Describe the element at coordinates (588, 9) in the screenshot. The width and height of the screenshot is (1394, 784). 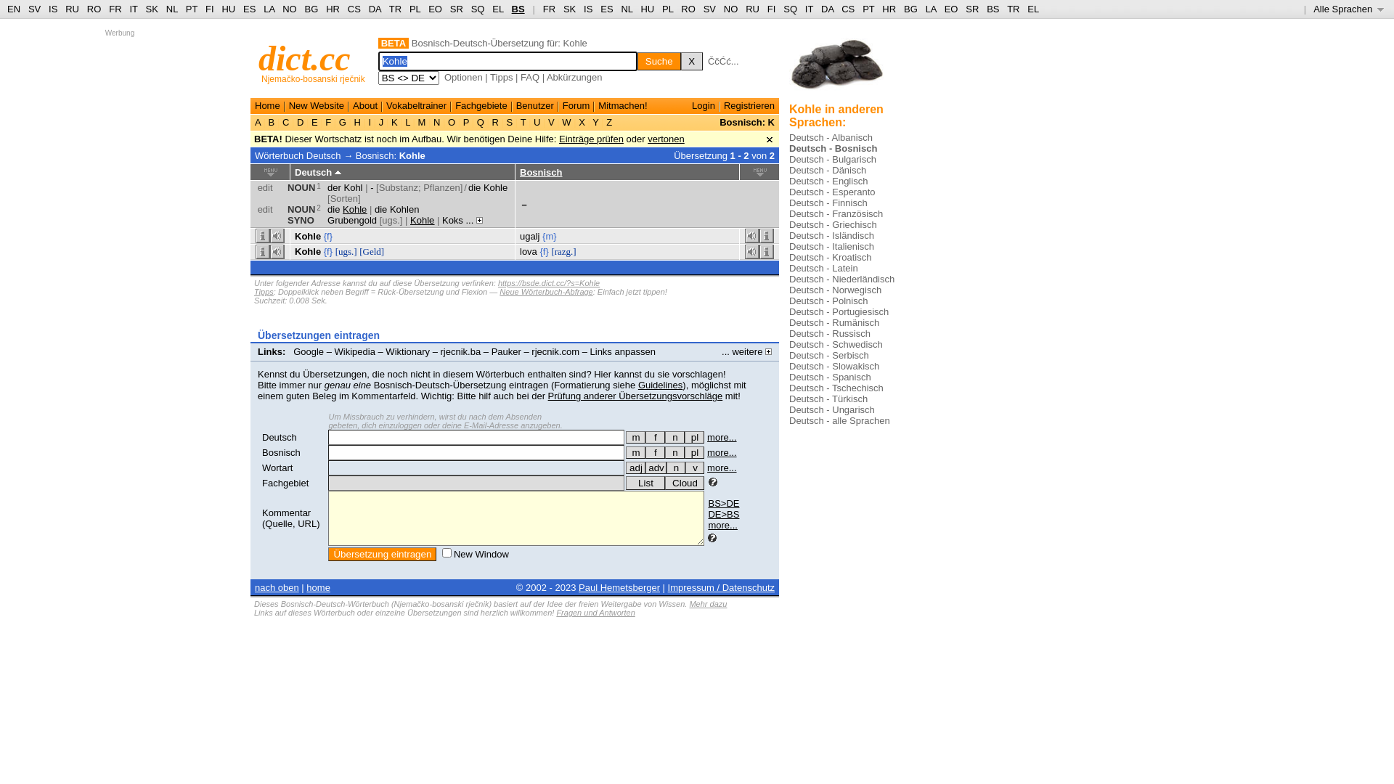
I see `IS` at that location.